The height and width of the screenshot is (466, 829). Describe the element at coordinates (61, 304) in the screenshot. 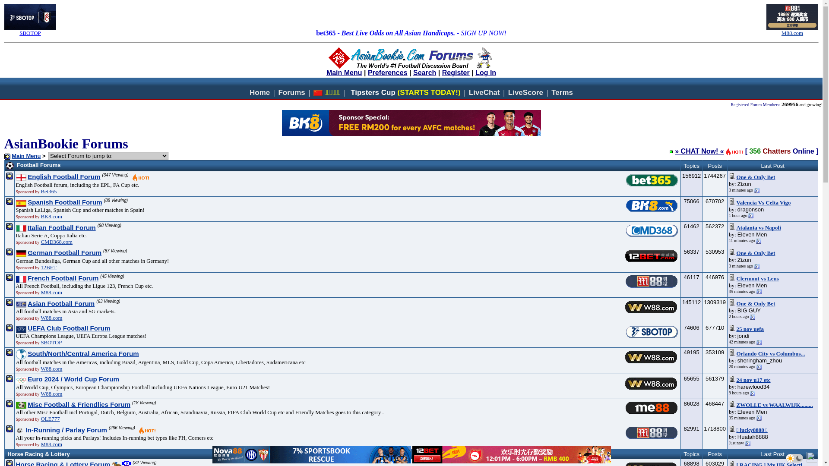

I see `Asian Football Forum` at that location.